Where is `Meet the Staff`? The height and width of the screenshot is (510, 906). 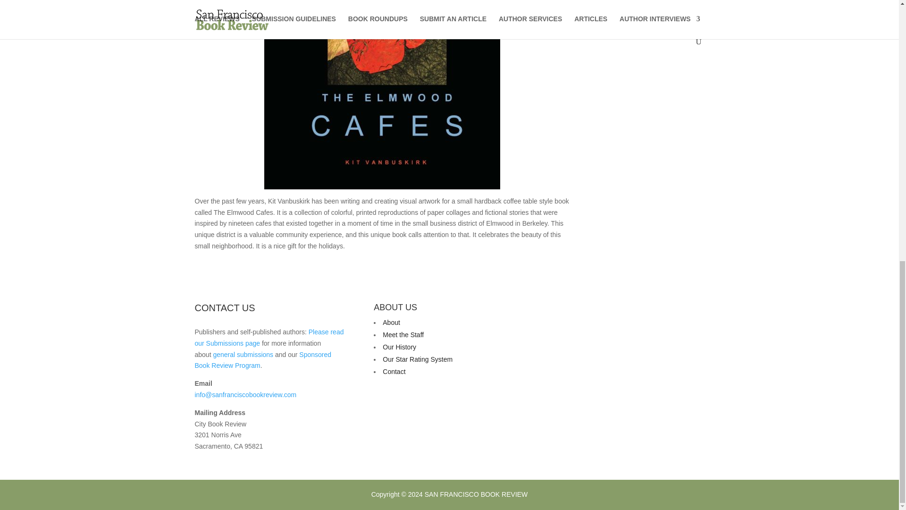 Meet the Staff is located at coordinates (403, 334).